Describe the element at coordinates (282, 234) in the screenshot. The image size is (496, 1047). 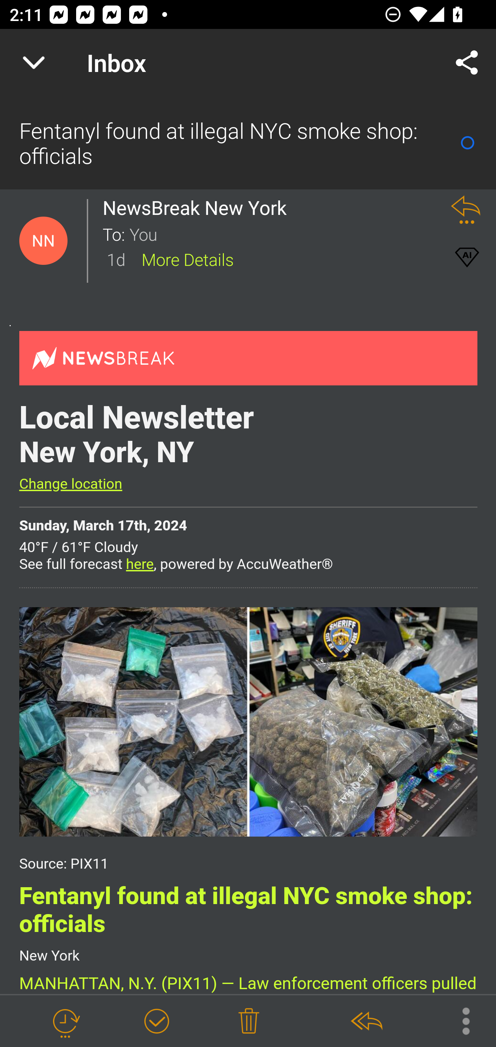
I see `You` at that location.